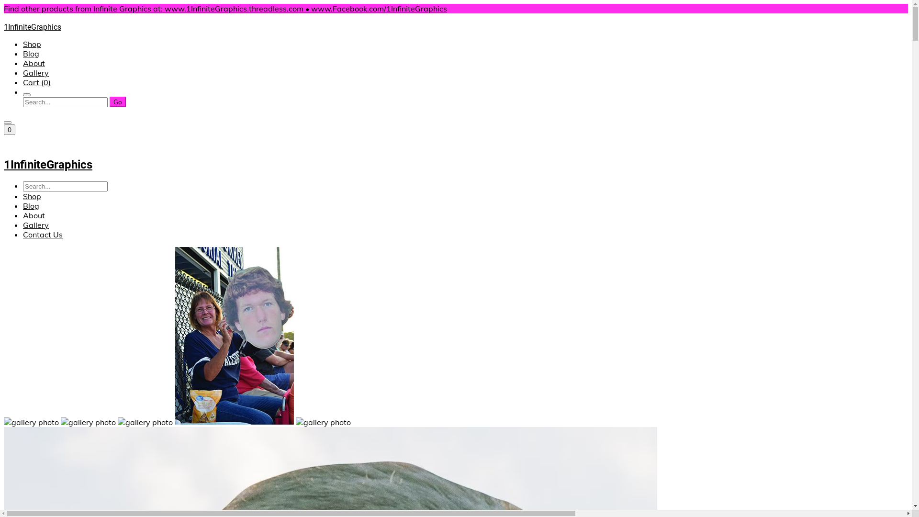  What do you see at coordinates (43, 235) in the screenshot?
I see `Contact Us` at bounding box center [43, 235].